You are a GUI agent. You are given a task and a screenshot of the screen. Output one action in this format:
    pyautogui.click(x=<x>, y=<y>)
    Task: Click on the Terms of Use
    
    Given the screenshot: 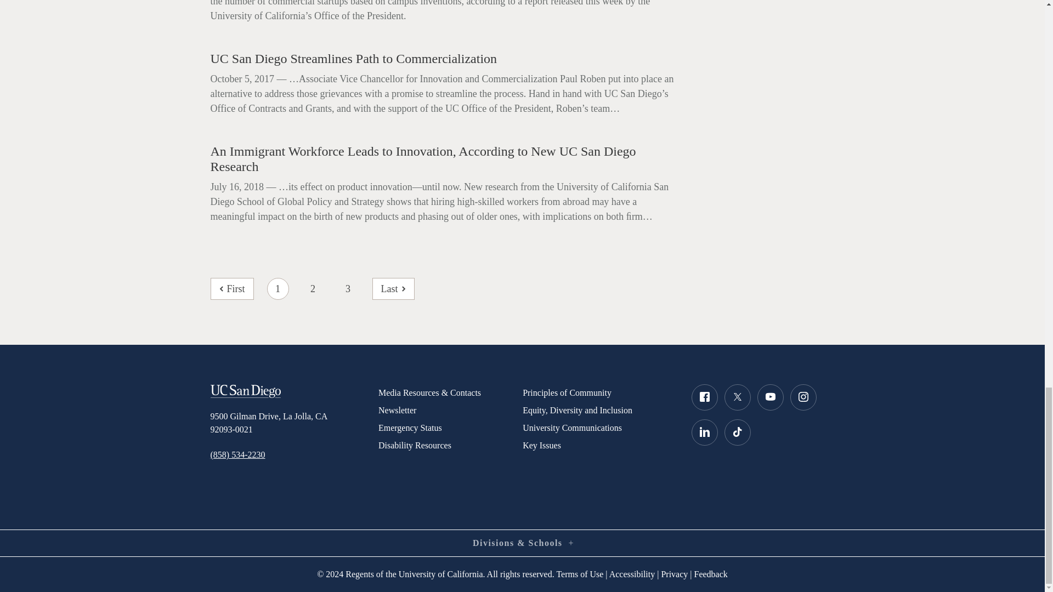 What is the action you would take?
    pyautogui.click(x=579, y=574)
    